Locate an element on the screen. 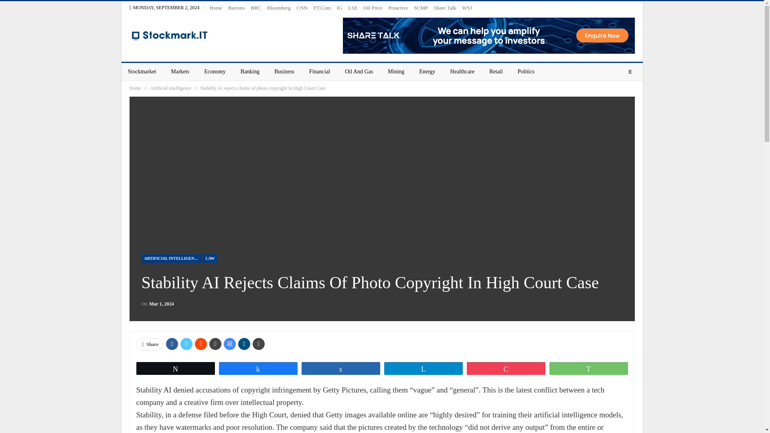 This screenshot has width=770, height=433. Oil And Gas is located at coordinates (359, 71).